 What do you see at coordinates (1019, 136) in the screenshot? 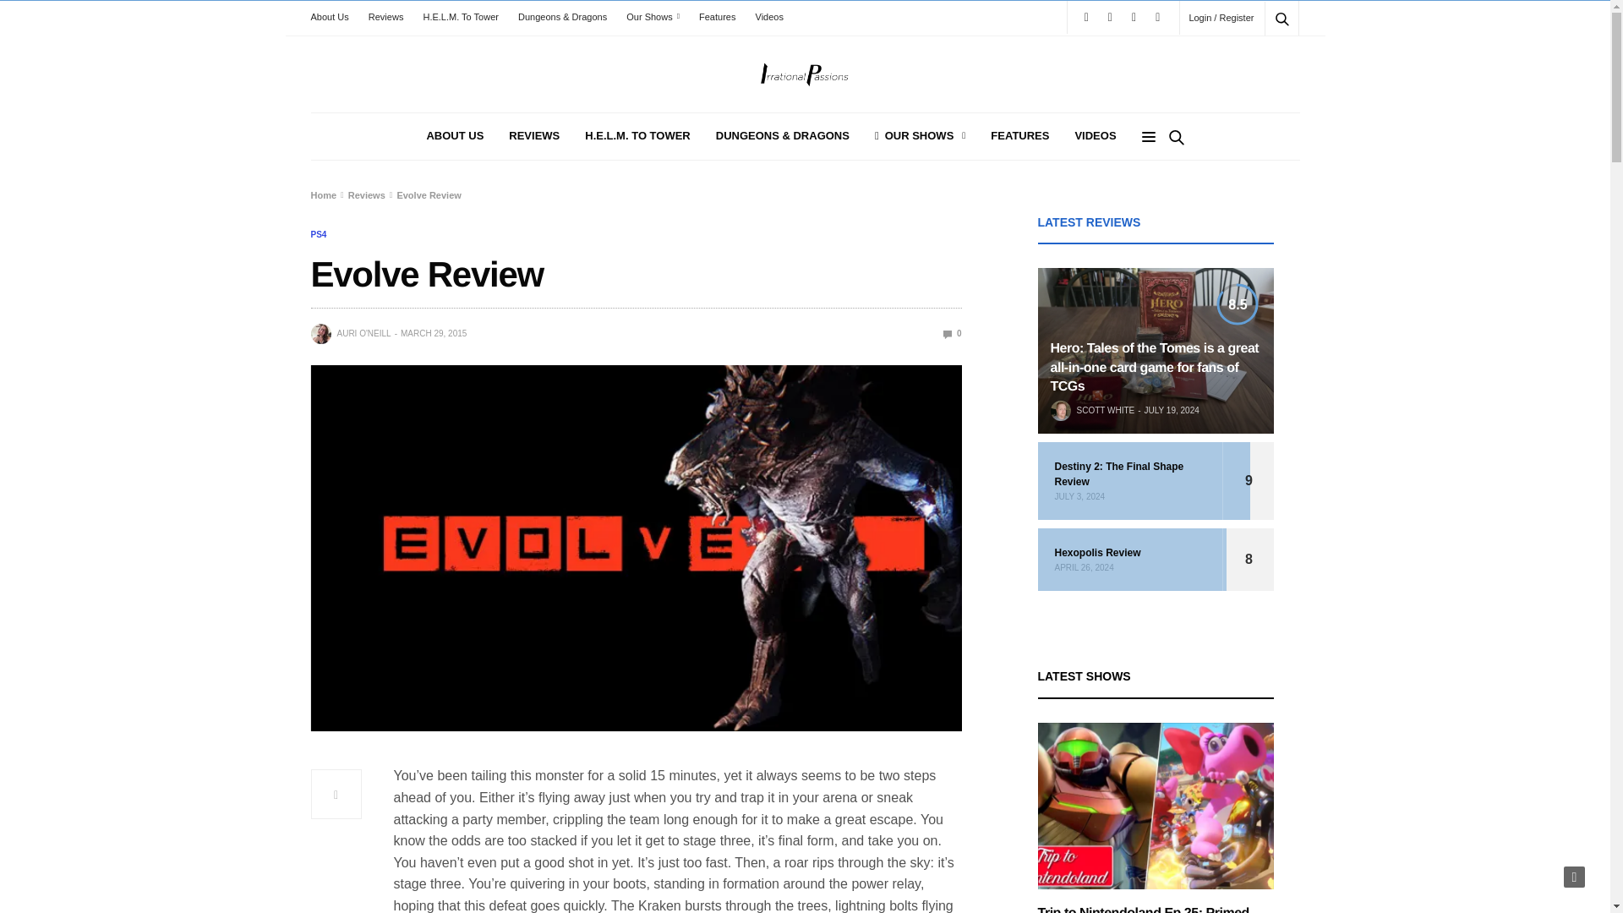
I see `FEATURES` at bounding box center [1019, 136].